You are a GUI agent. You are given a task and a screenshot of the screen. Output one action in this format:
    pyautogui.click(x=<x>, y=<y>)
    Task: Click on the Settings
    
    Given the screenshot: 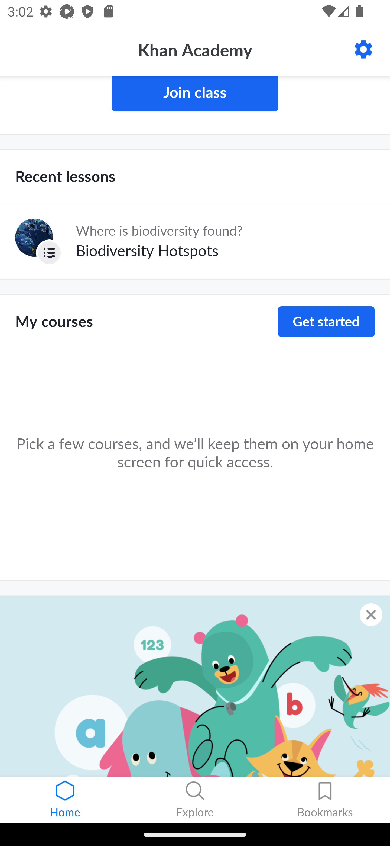 What is the action you would take?
    pyautogui.click(x=363, y=49)
    